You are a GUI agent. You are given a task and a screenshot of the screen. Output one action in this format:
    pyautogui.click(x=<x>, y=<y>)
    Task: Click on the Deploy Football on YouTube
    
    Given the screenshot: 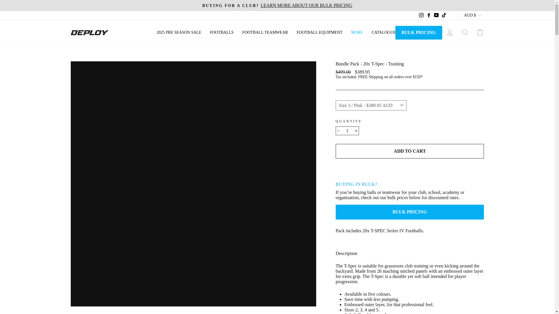 What is the action you would take?
    pyautogui.click(x=436, y=15)
    